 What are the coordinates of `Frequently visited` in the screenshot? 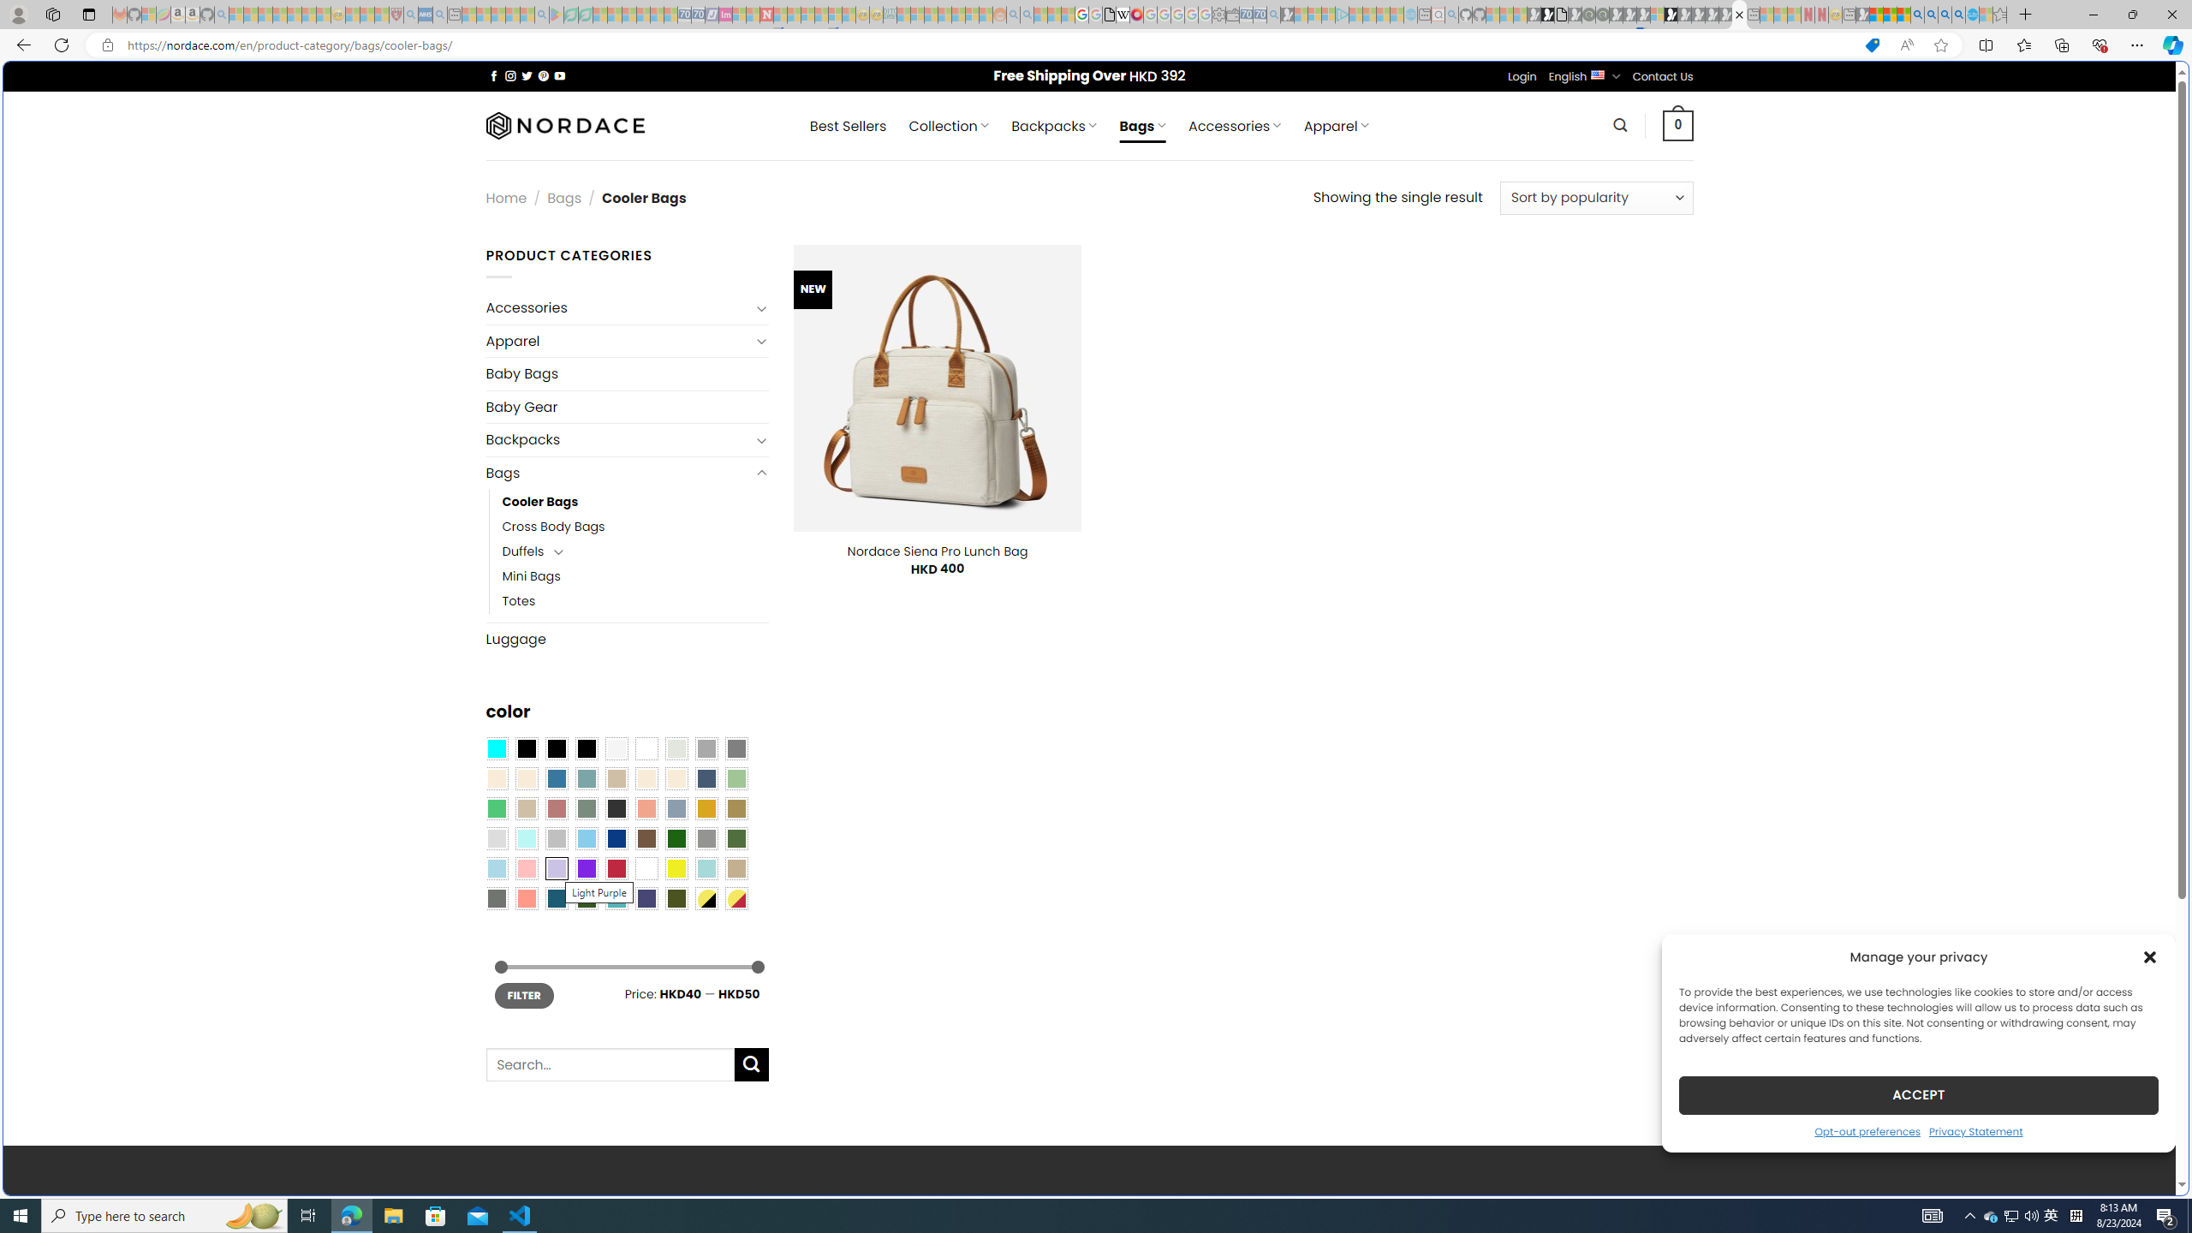 It's located at (1454, 228).